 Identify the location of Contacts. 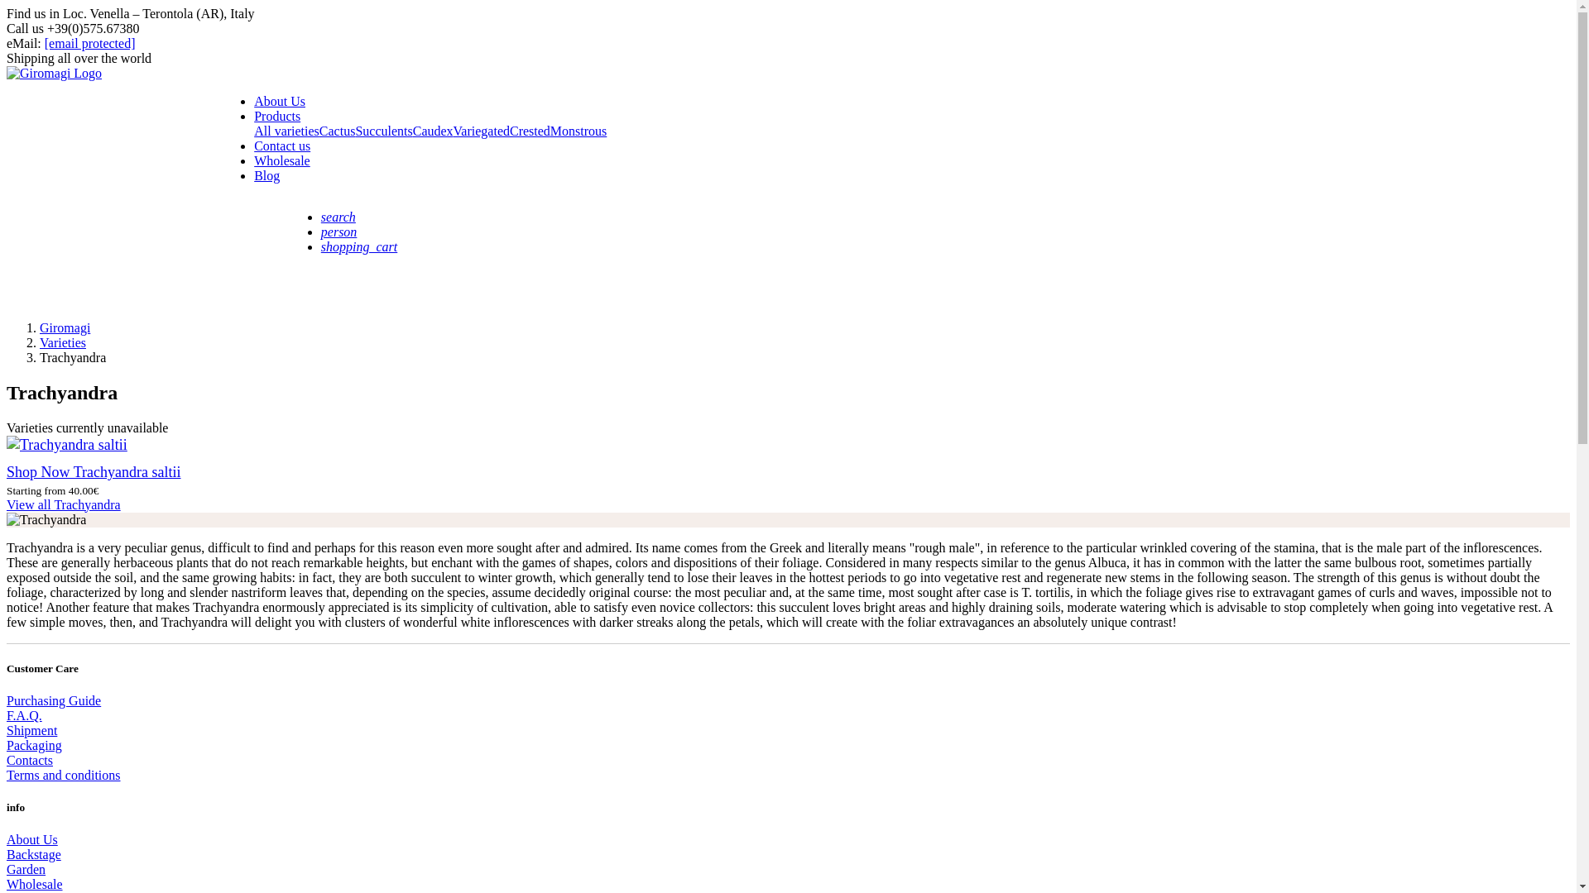
(29, 760).